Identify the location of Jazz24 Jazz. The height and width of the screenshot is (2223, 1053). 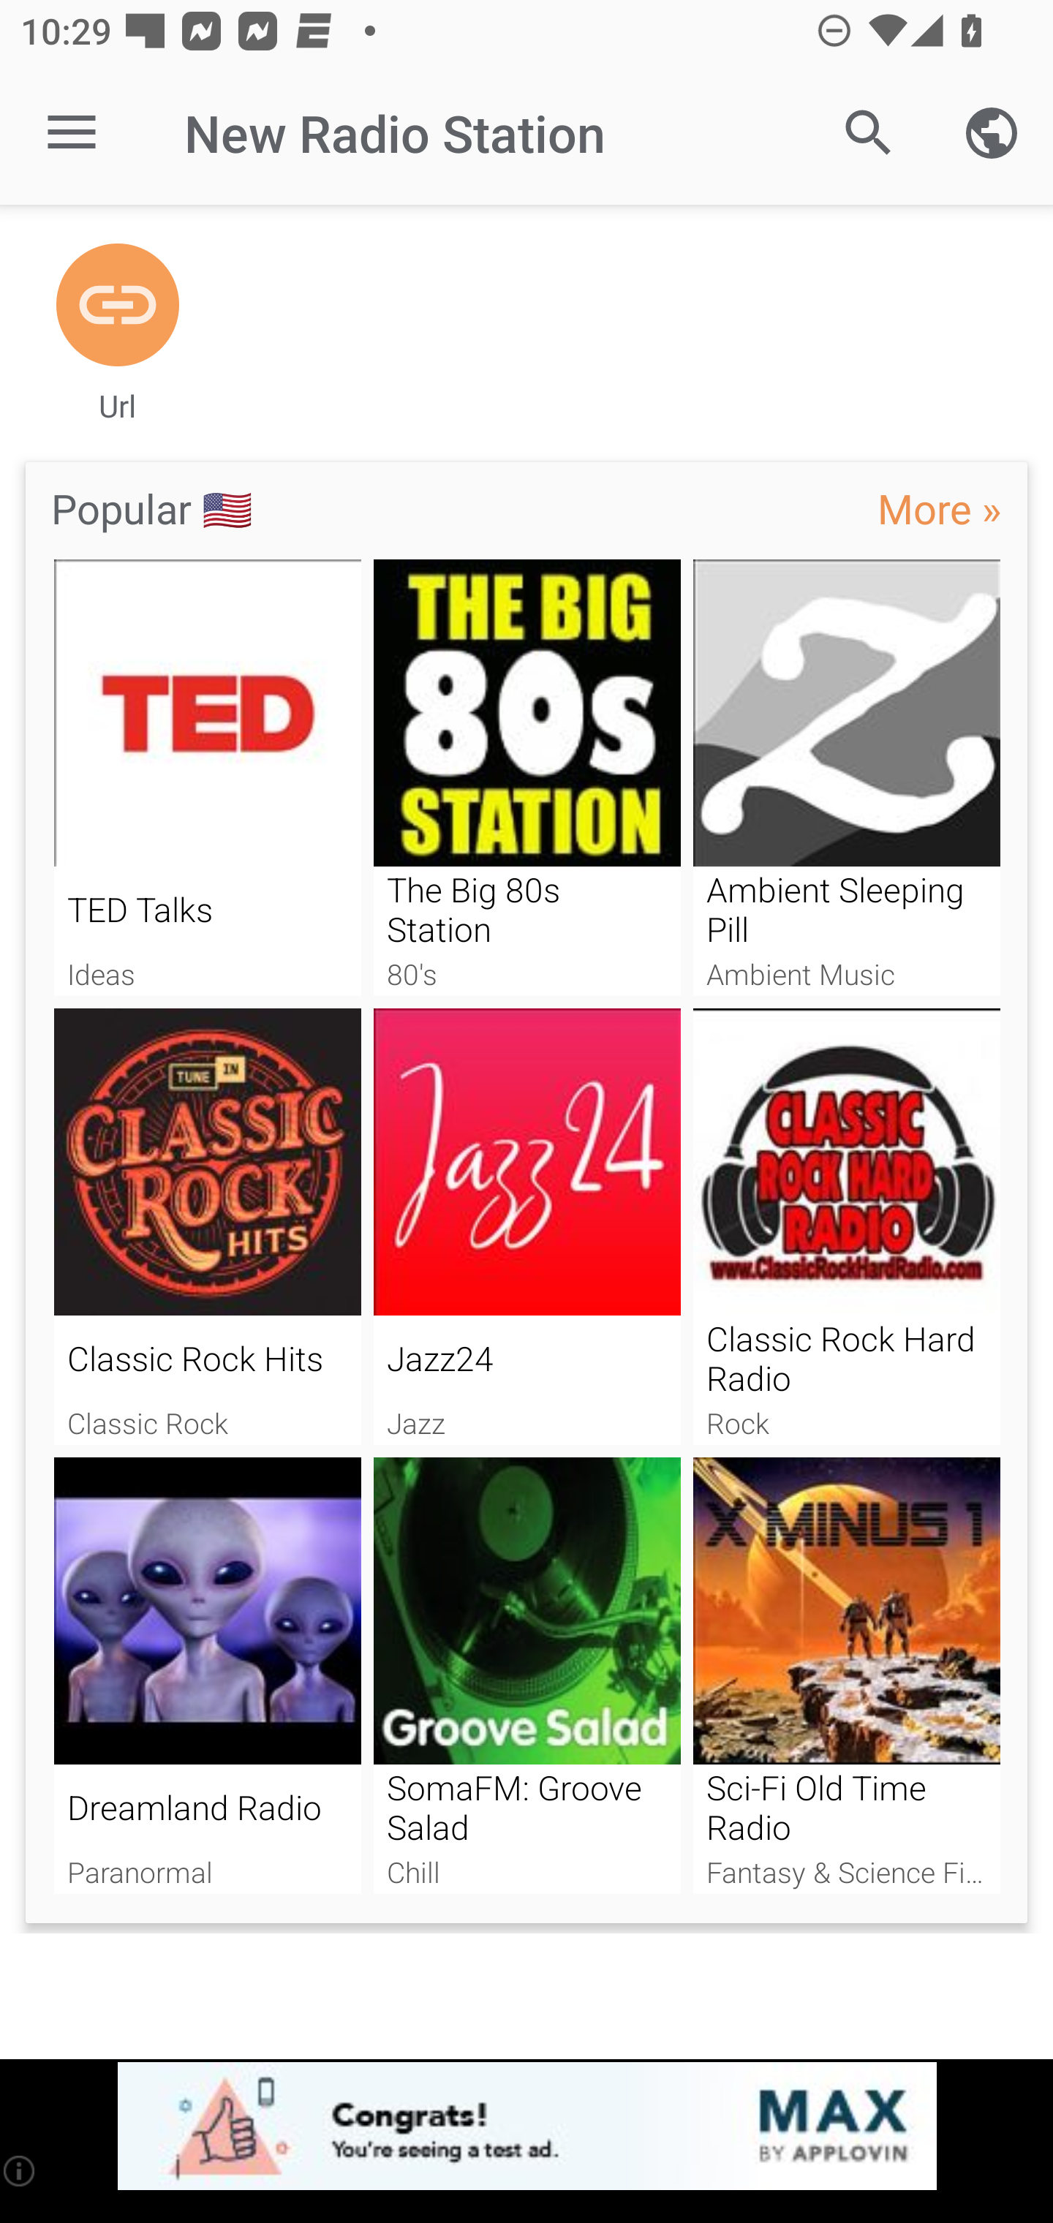
(527, 1227).